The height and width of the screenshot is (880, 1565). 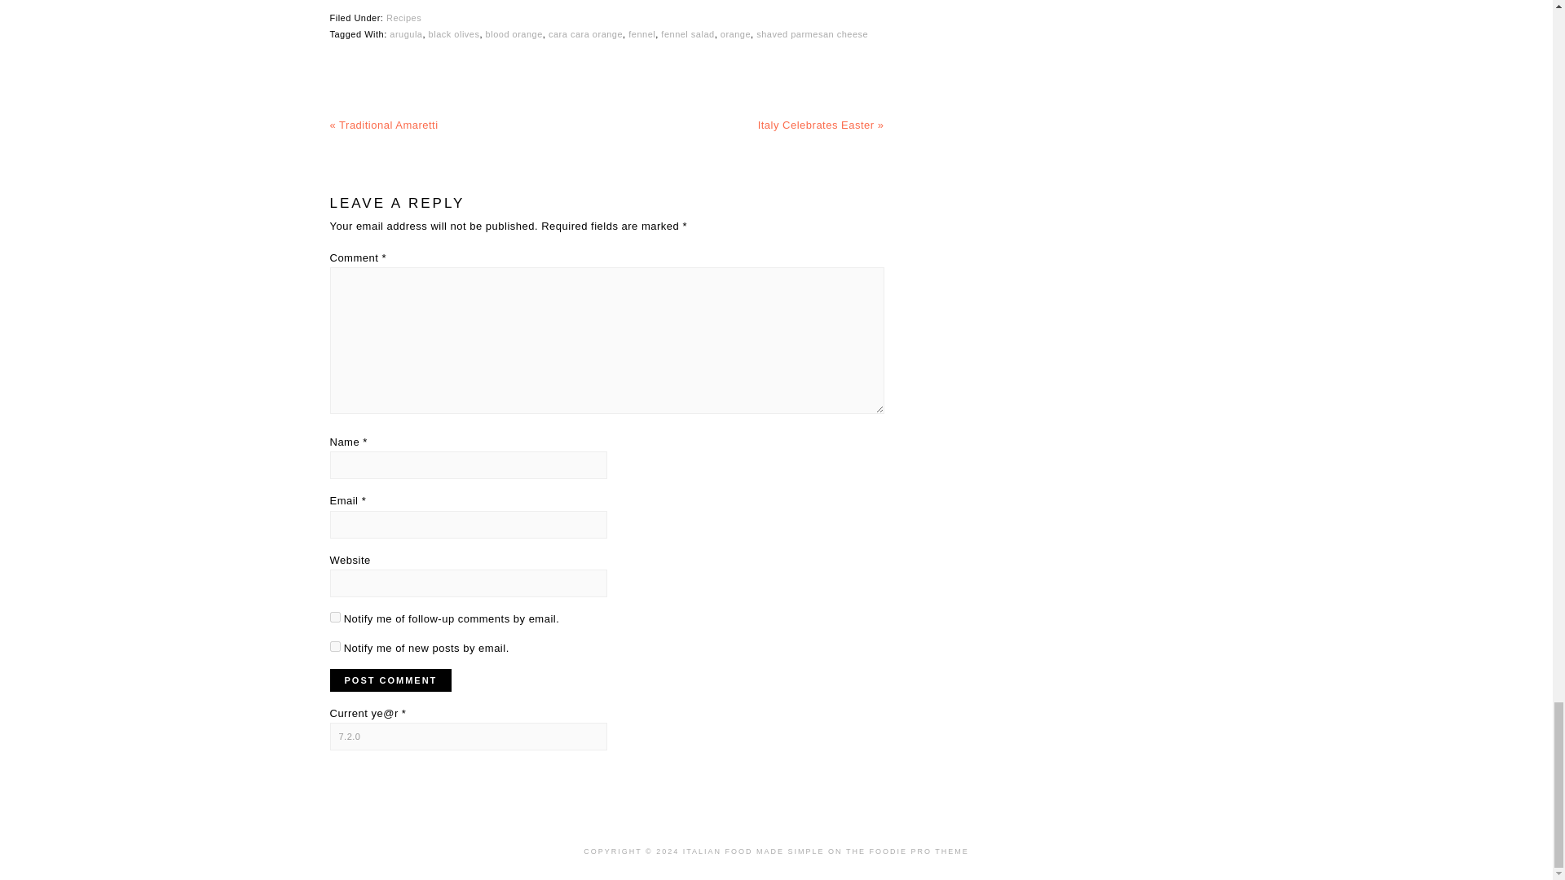 What do you see at coordinates (585, 33) in the screenshot?
I see `cara cara orange` at bounding box center [585, 33].